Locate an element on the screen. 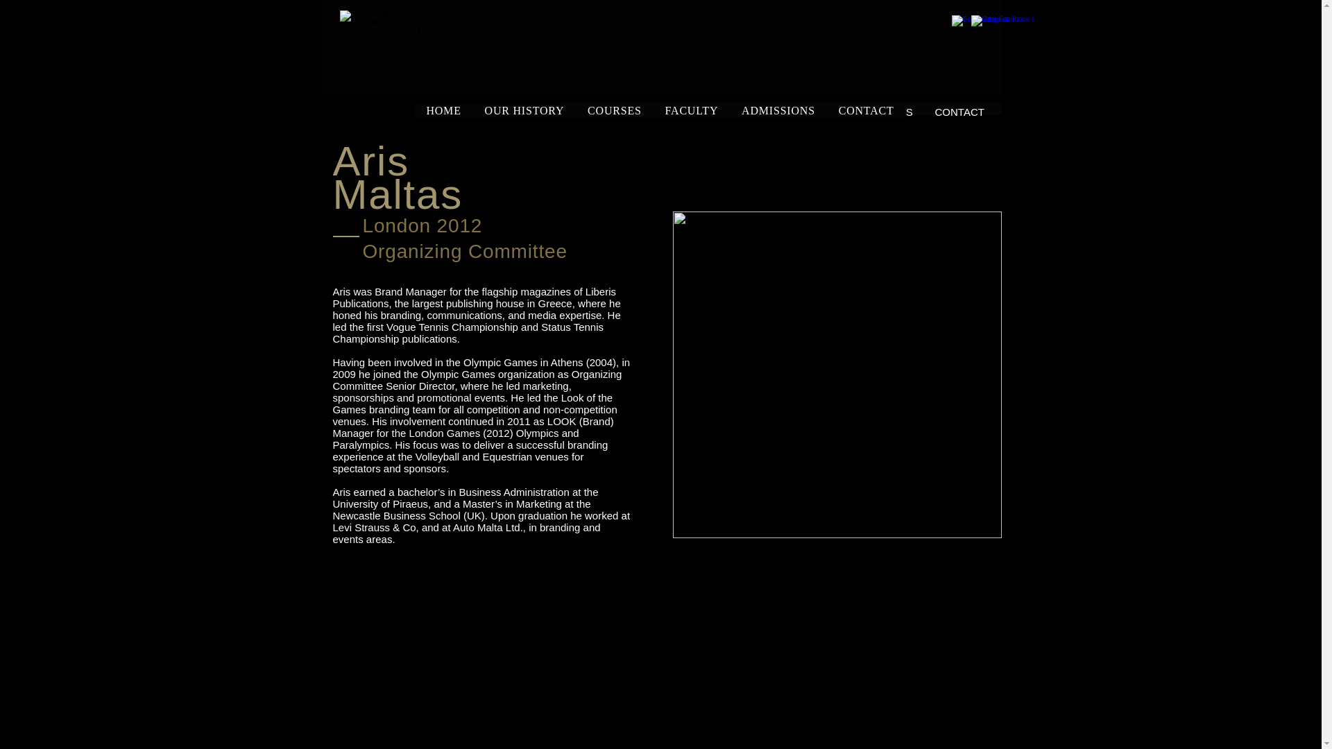  OUR HISTORY is located at coordinates (648, 112).